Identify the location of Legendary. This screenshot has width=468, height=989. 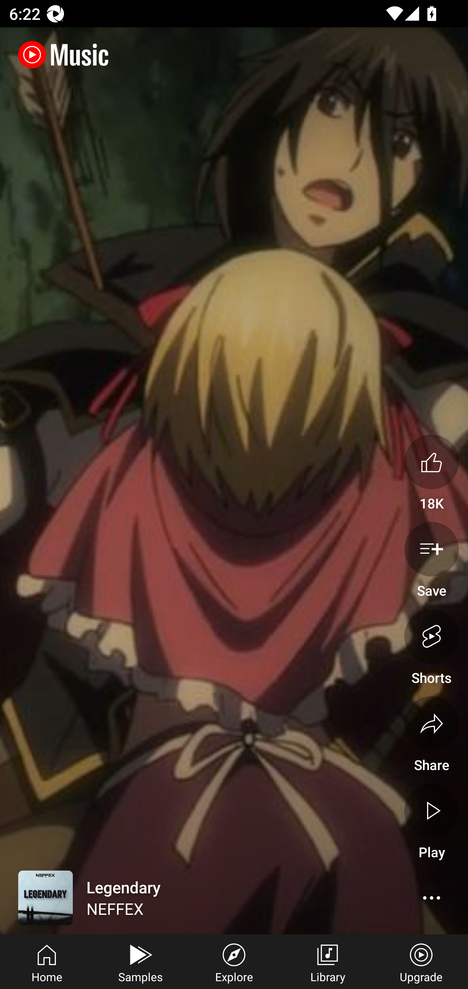
(184, 898).